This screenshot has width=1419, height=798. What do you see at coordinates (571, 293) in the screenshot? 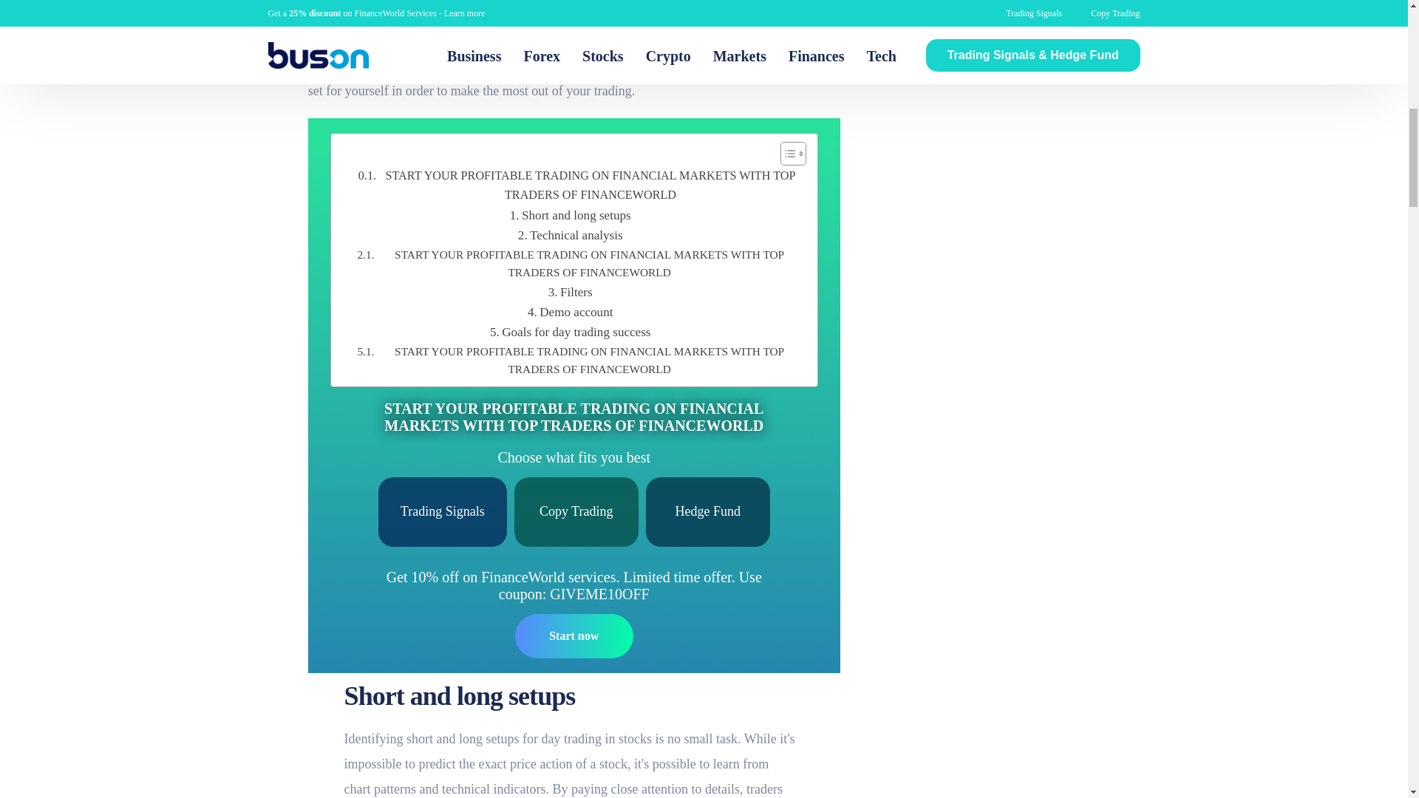
I see `Filters` at bounding box center [571, 293].